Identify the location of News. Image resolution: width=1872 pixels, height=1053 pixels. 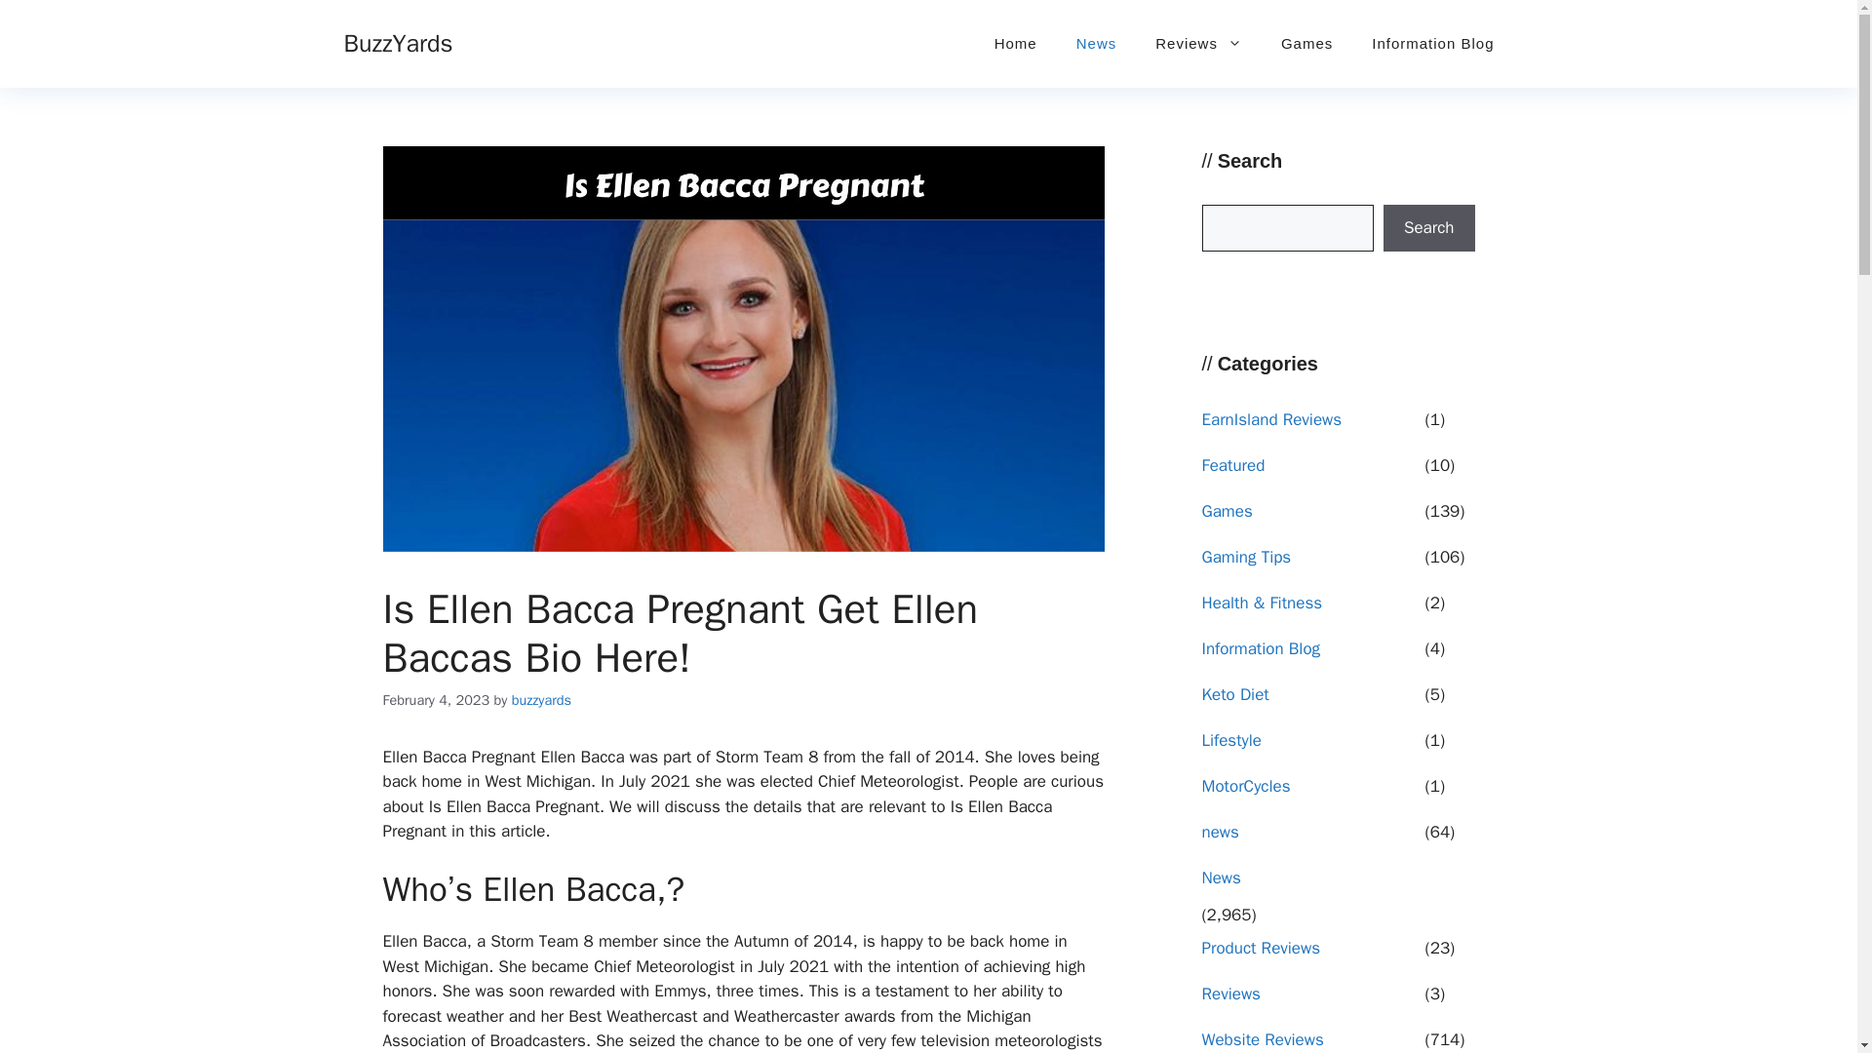
(1096, 43).